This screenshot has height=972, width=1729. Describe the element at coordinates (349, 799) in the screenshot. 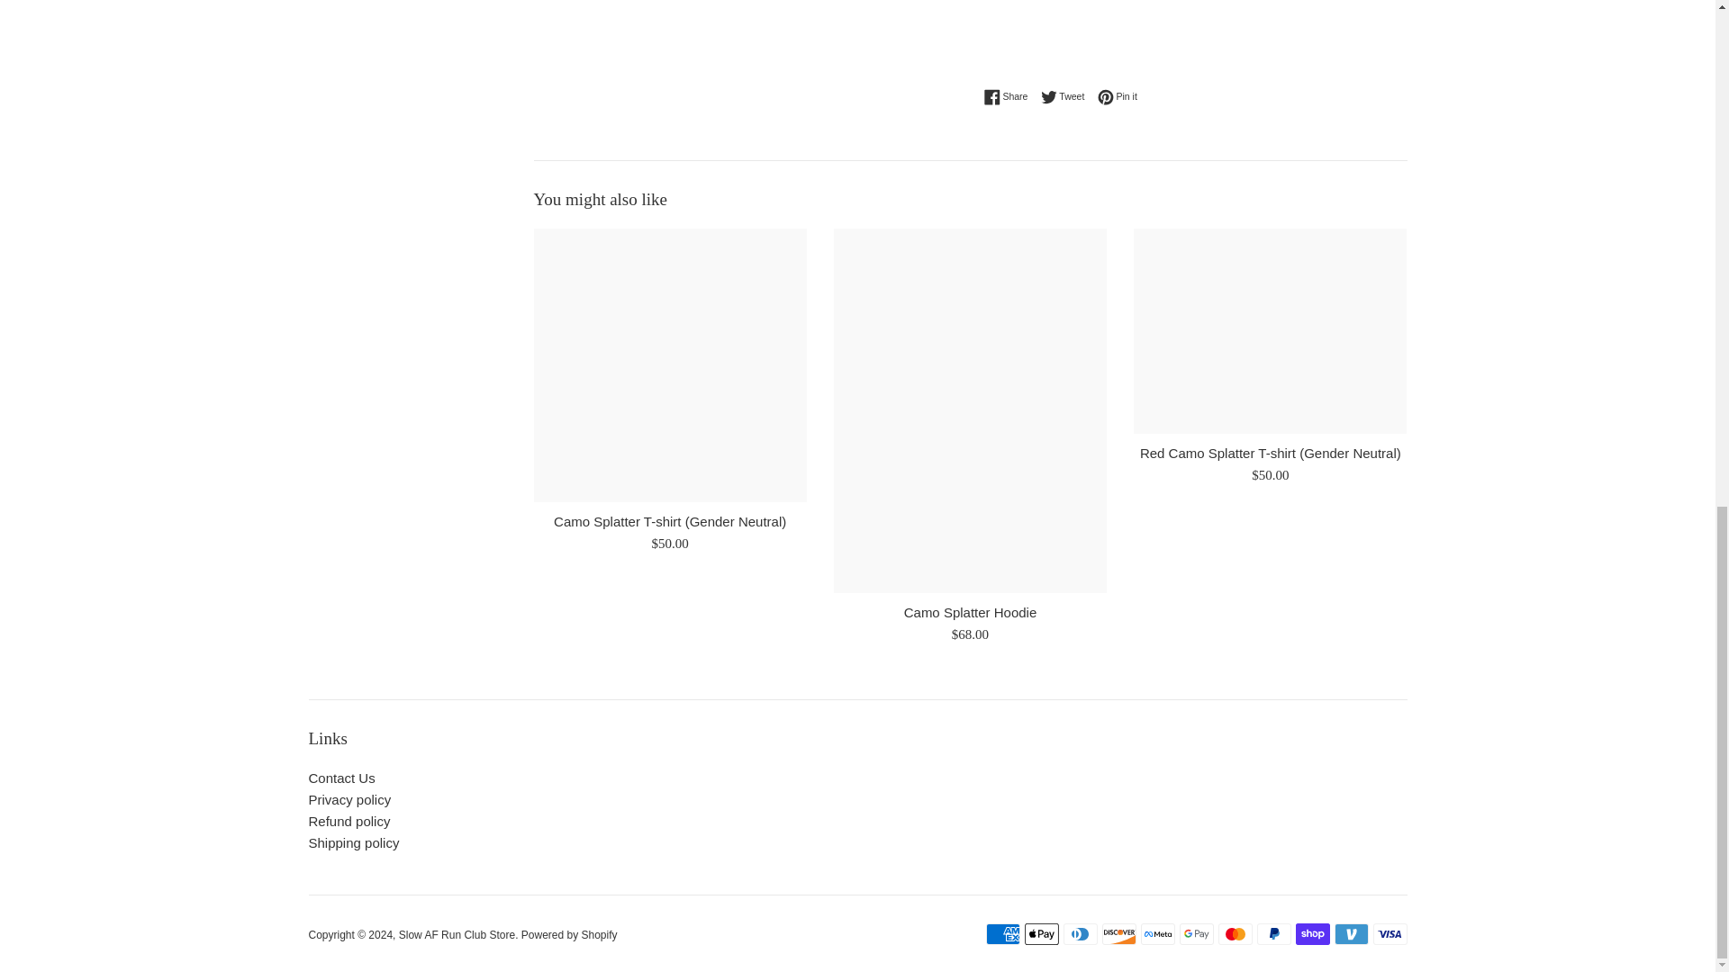

I see `Meta Pay` at that location.